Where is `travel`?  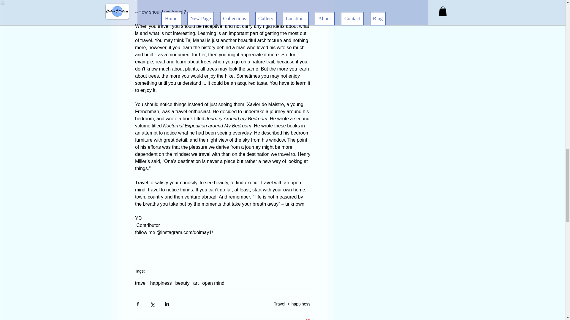 travel is located at coordinates (196, 283).